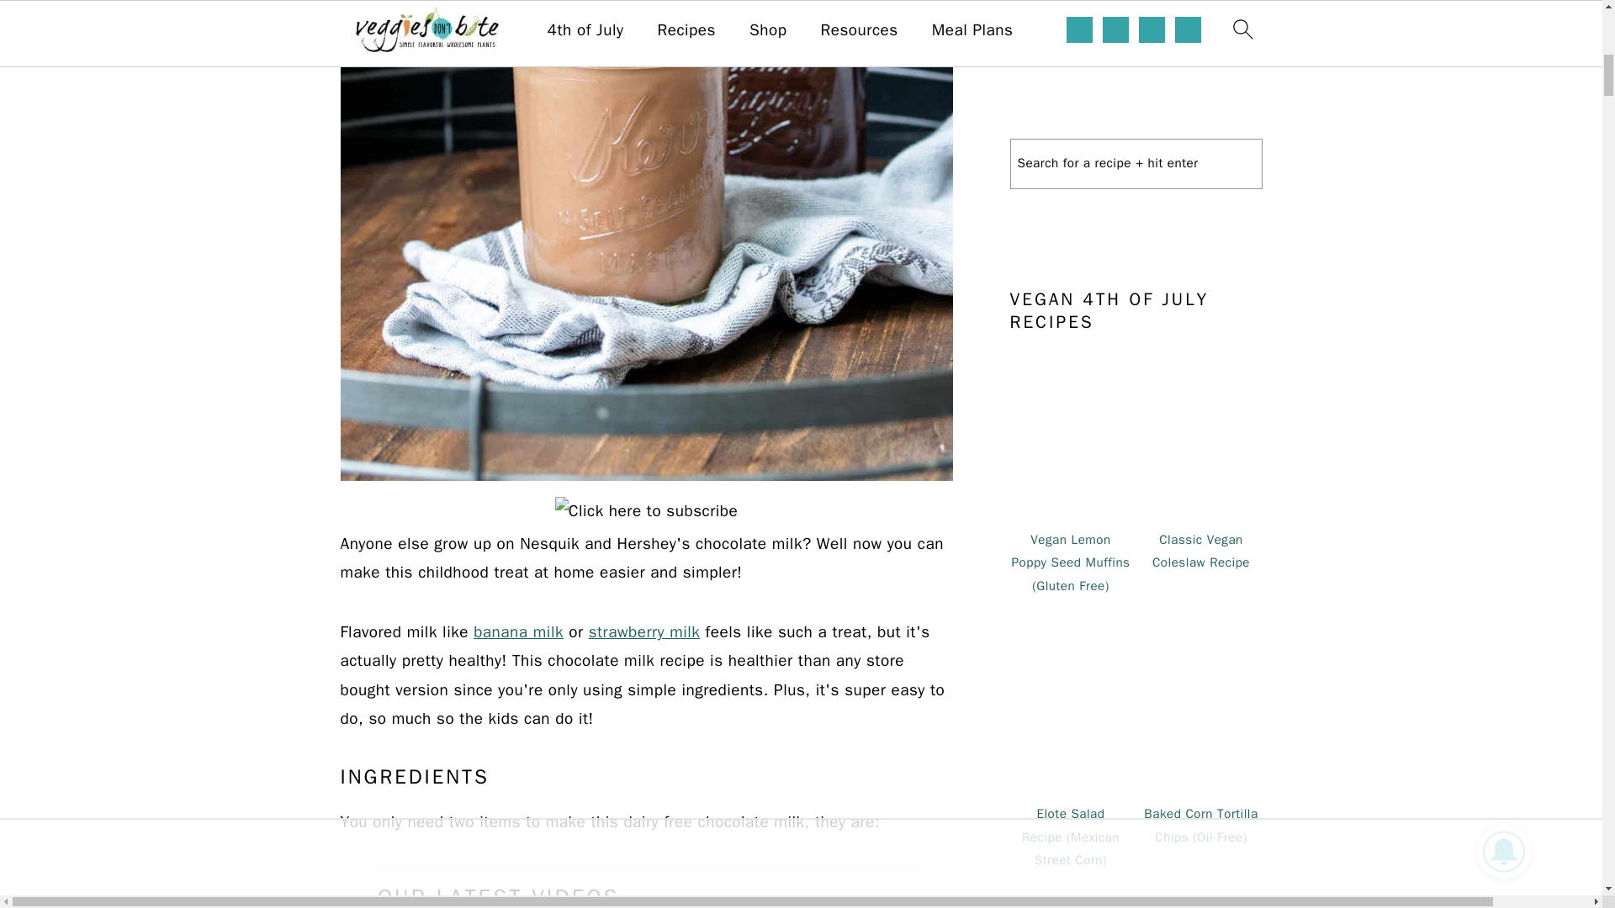  Describe the element at coordinates (644, 631) in the screenshot. I see `strawberry milk` at that location.